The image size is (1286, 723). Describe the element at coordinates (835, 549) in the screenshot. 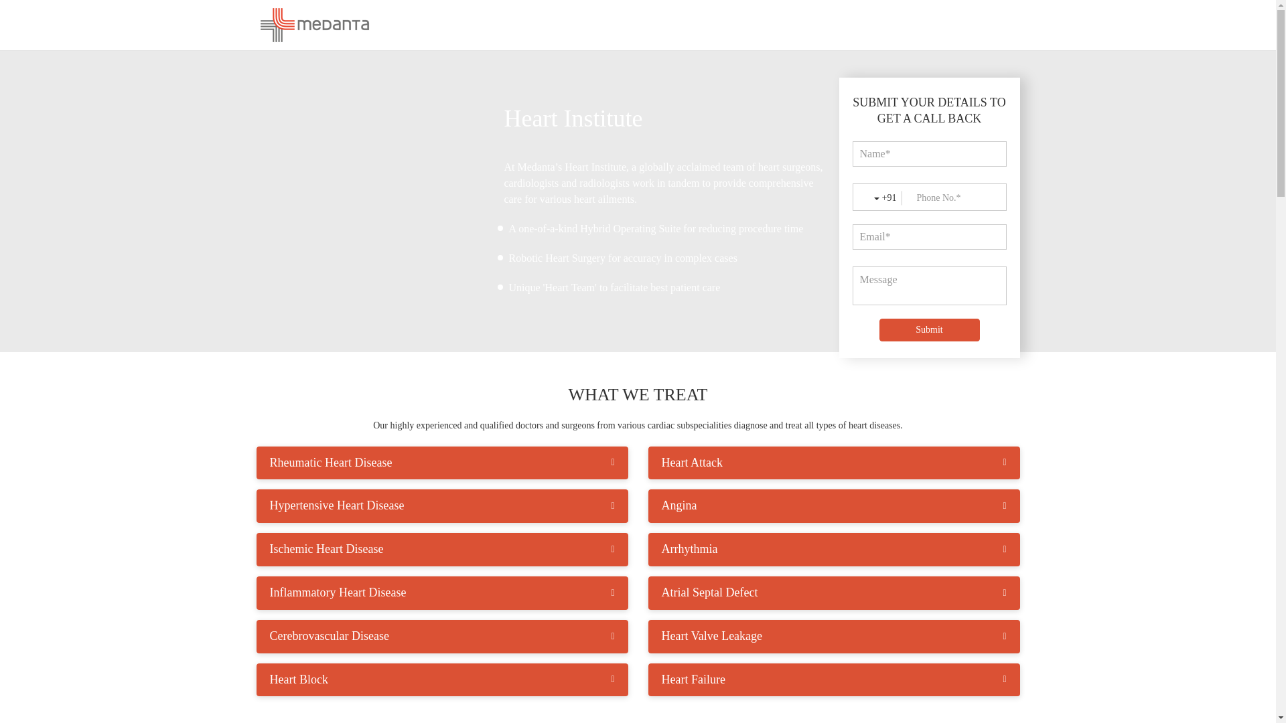

I see `Arrhythmia` at that location.